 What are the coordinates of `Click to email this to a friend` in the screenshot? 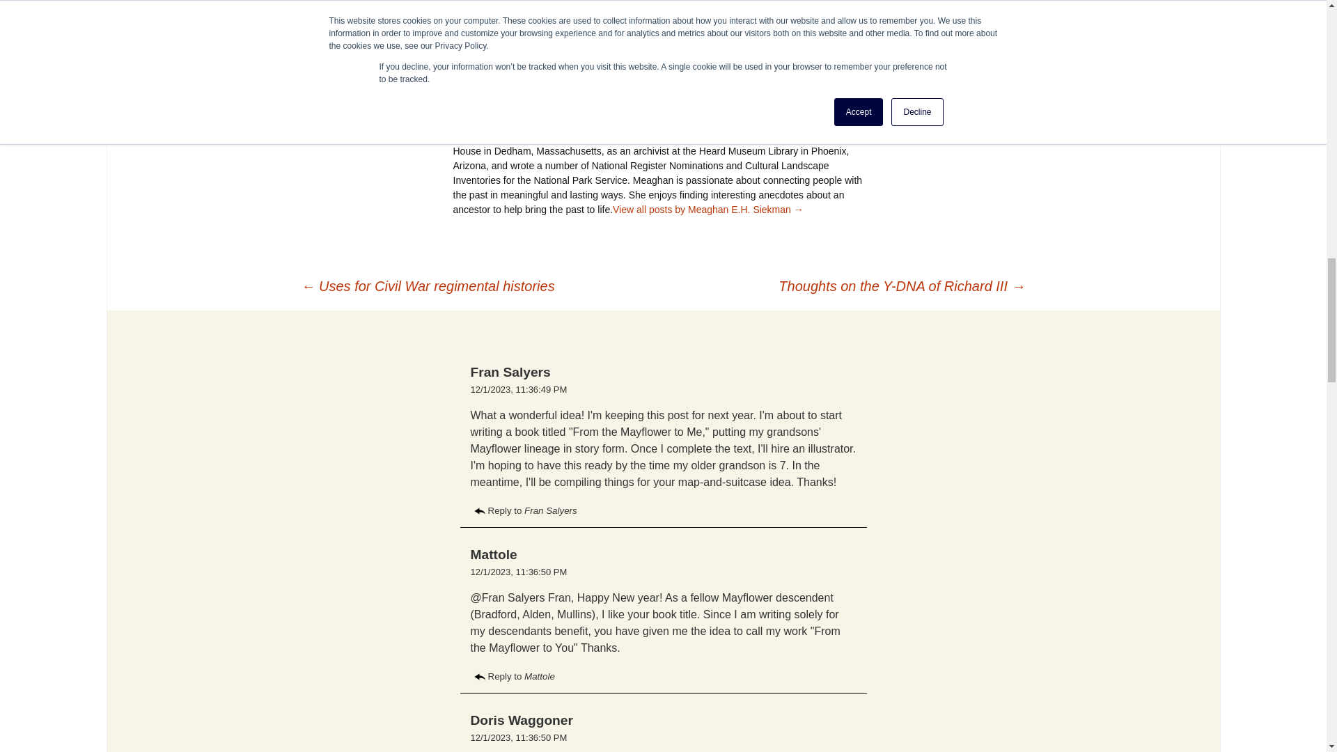 It's located at (464, 13).